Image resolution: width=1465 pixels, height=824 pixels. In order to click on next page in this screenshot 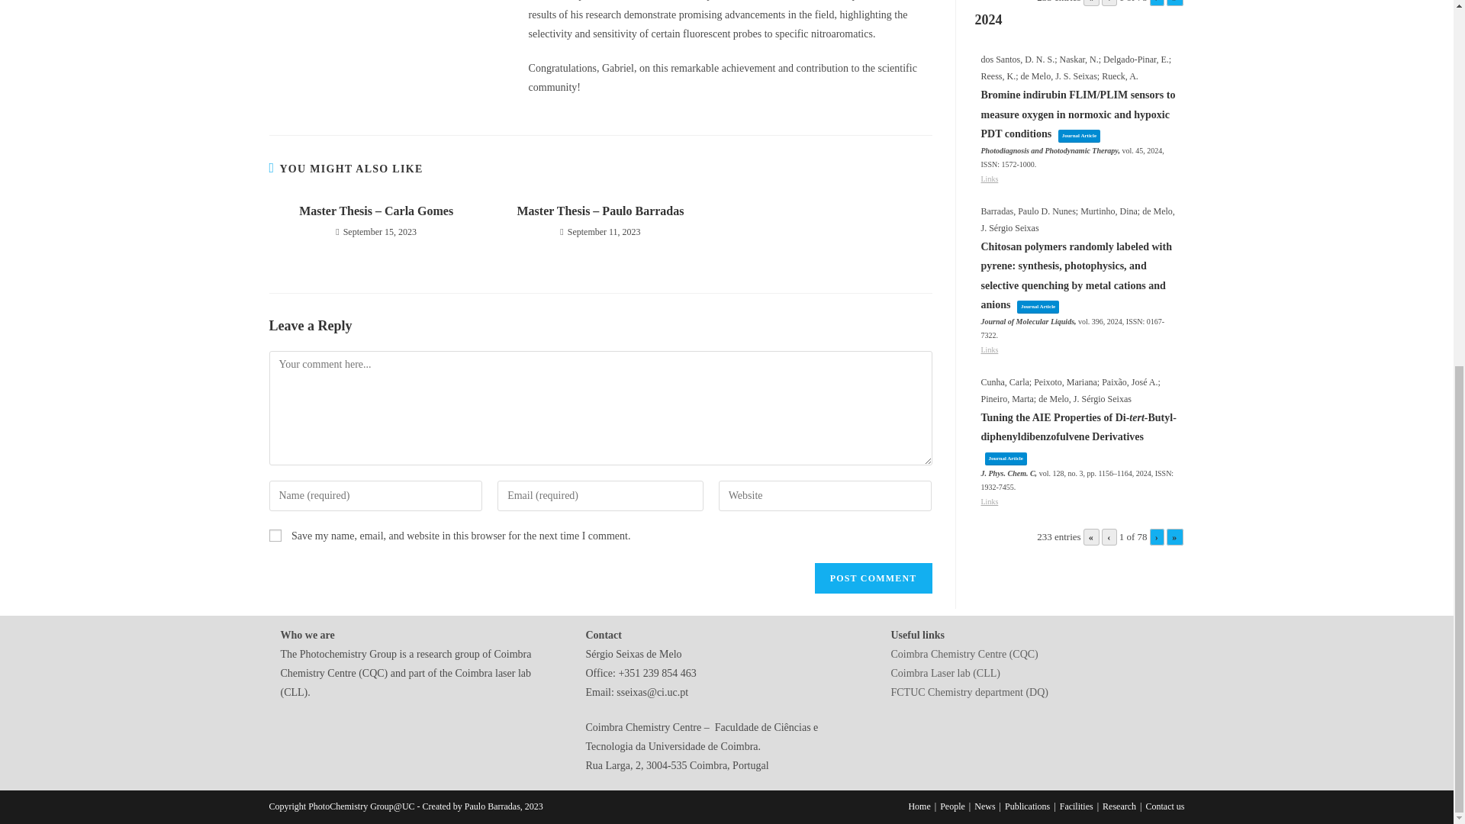, I will do `click(1157, 3)`.